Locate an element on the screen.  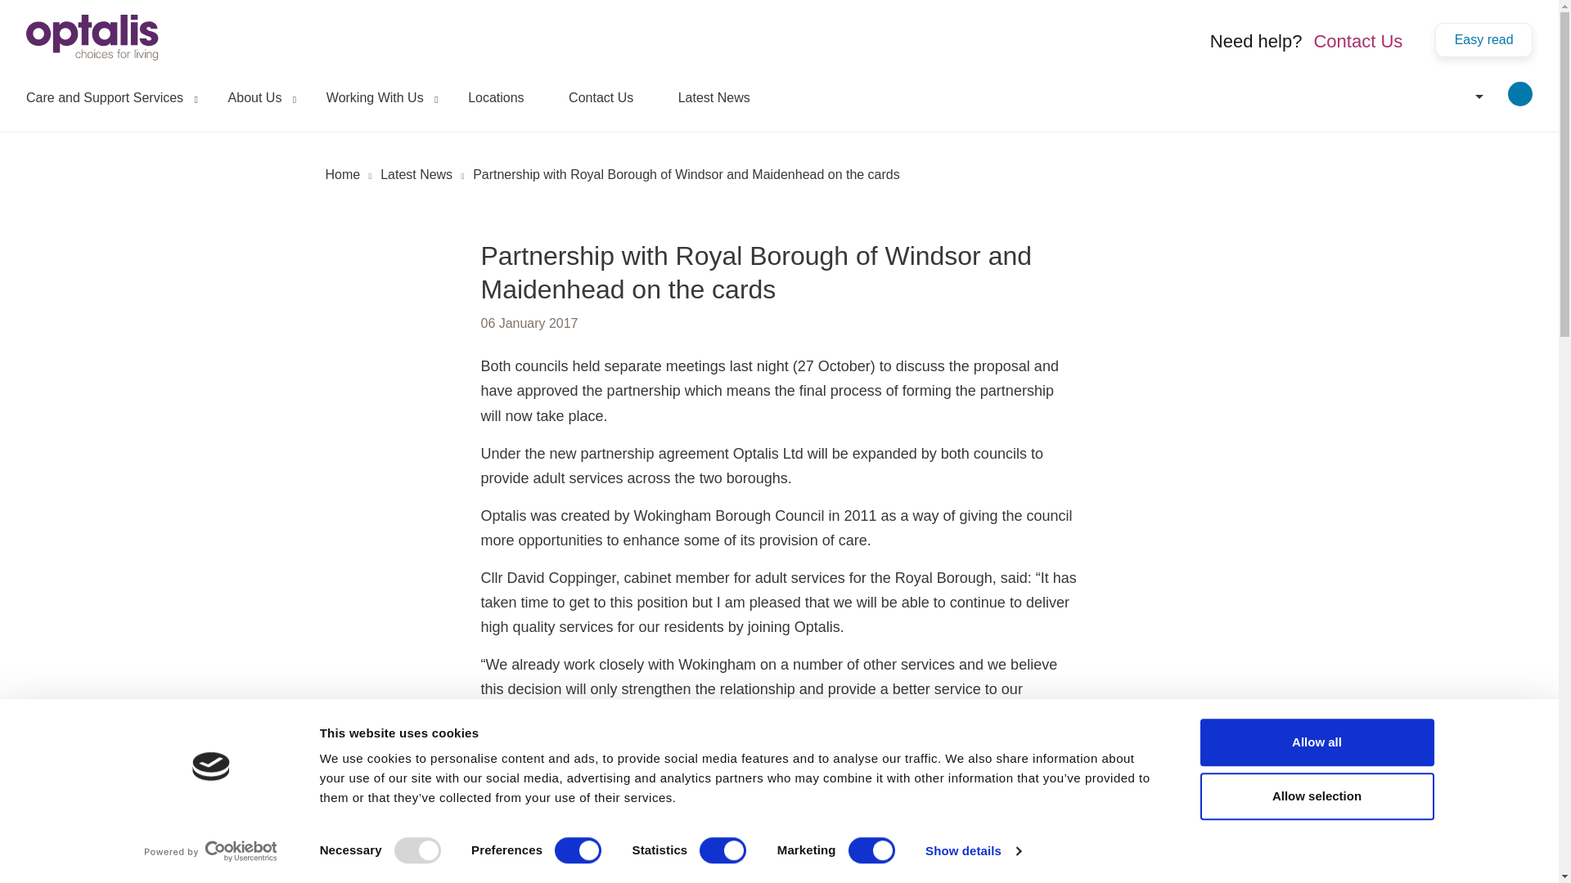
Easy read is located at coordinates (1484, 40).